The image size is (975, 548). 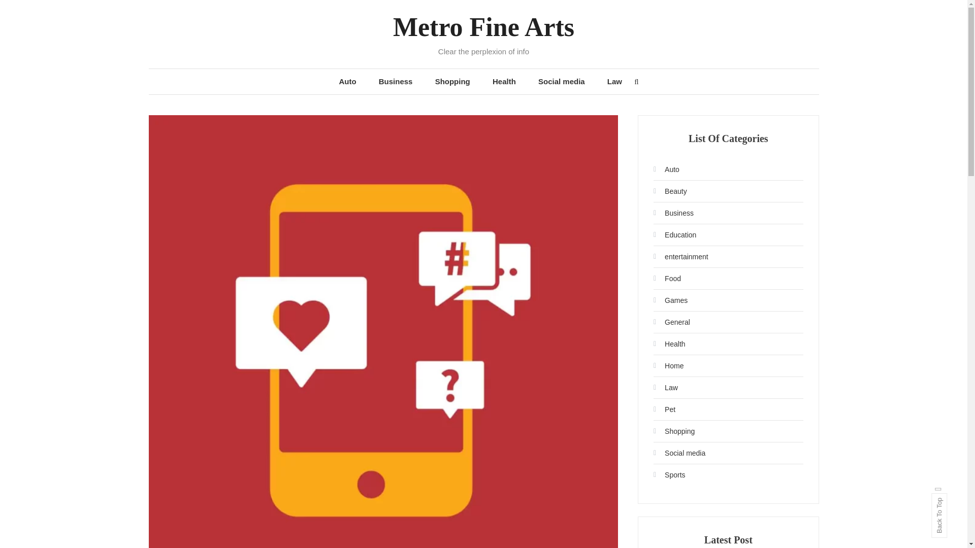 I want to click on Games, so click(x=670, y=300).